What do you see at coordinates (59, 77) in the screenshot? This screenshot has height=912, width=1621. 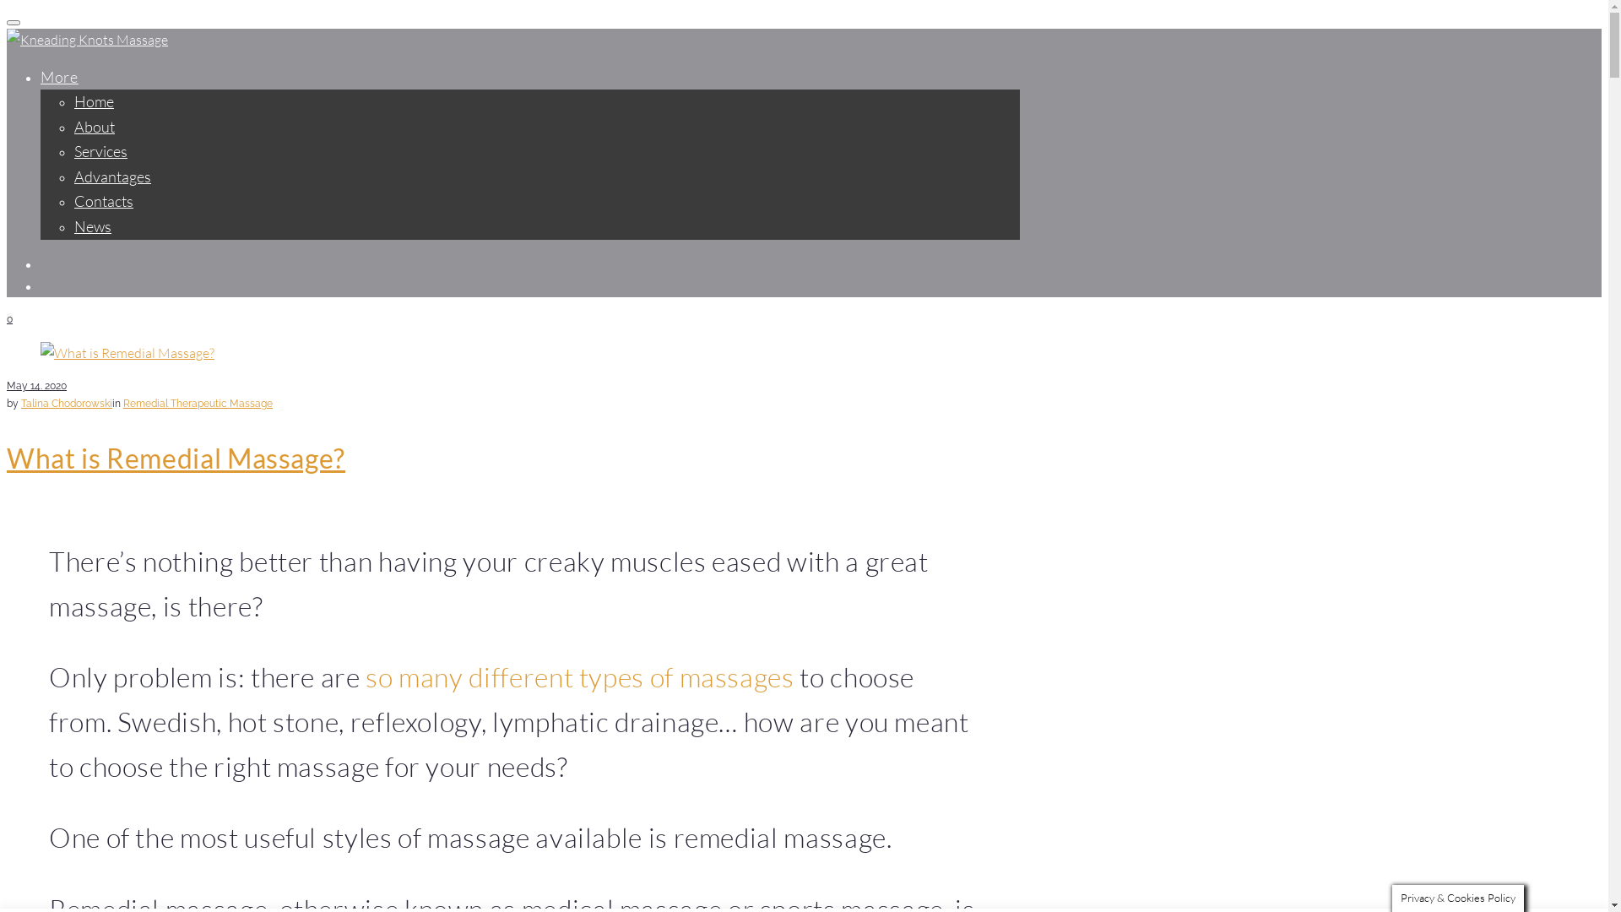 I see `More` at bounding box center [59, 77].